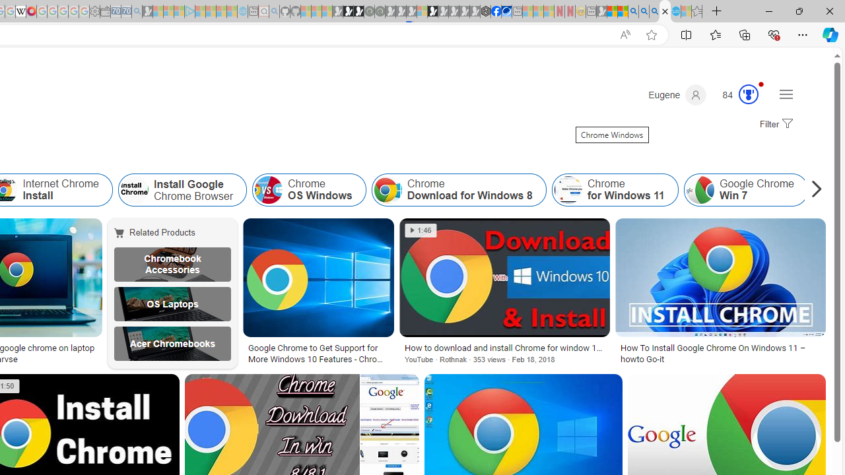 Image resolution: width=845 pixels, height=475 pixels. I want to click on Play Zoo Boom in your browser | Games from Microsoft Start, so click(348, 12).